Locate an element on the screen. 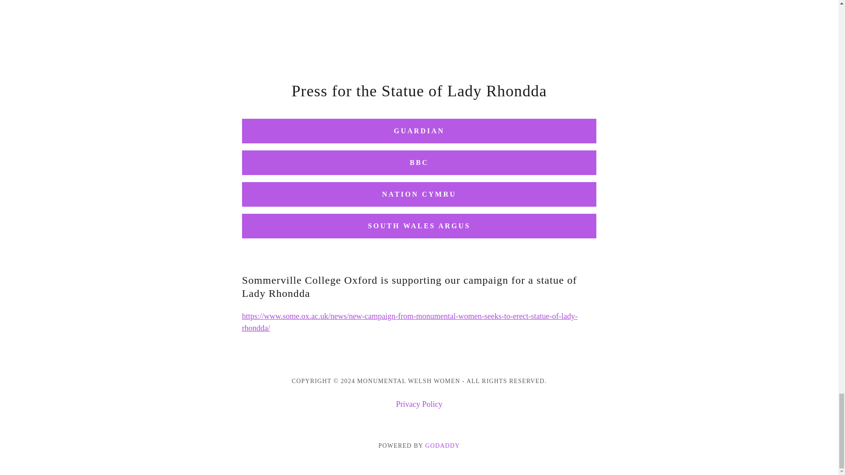 The height and width of the screenshot is (475, 845). GODADDY is located at coordinates (442, 445).